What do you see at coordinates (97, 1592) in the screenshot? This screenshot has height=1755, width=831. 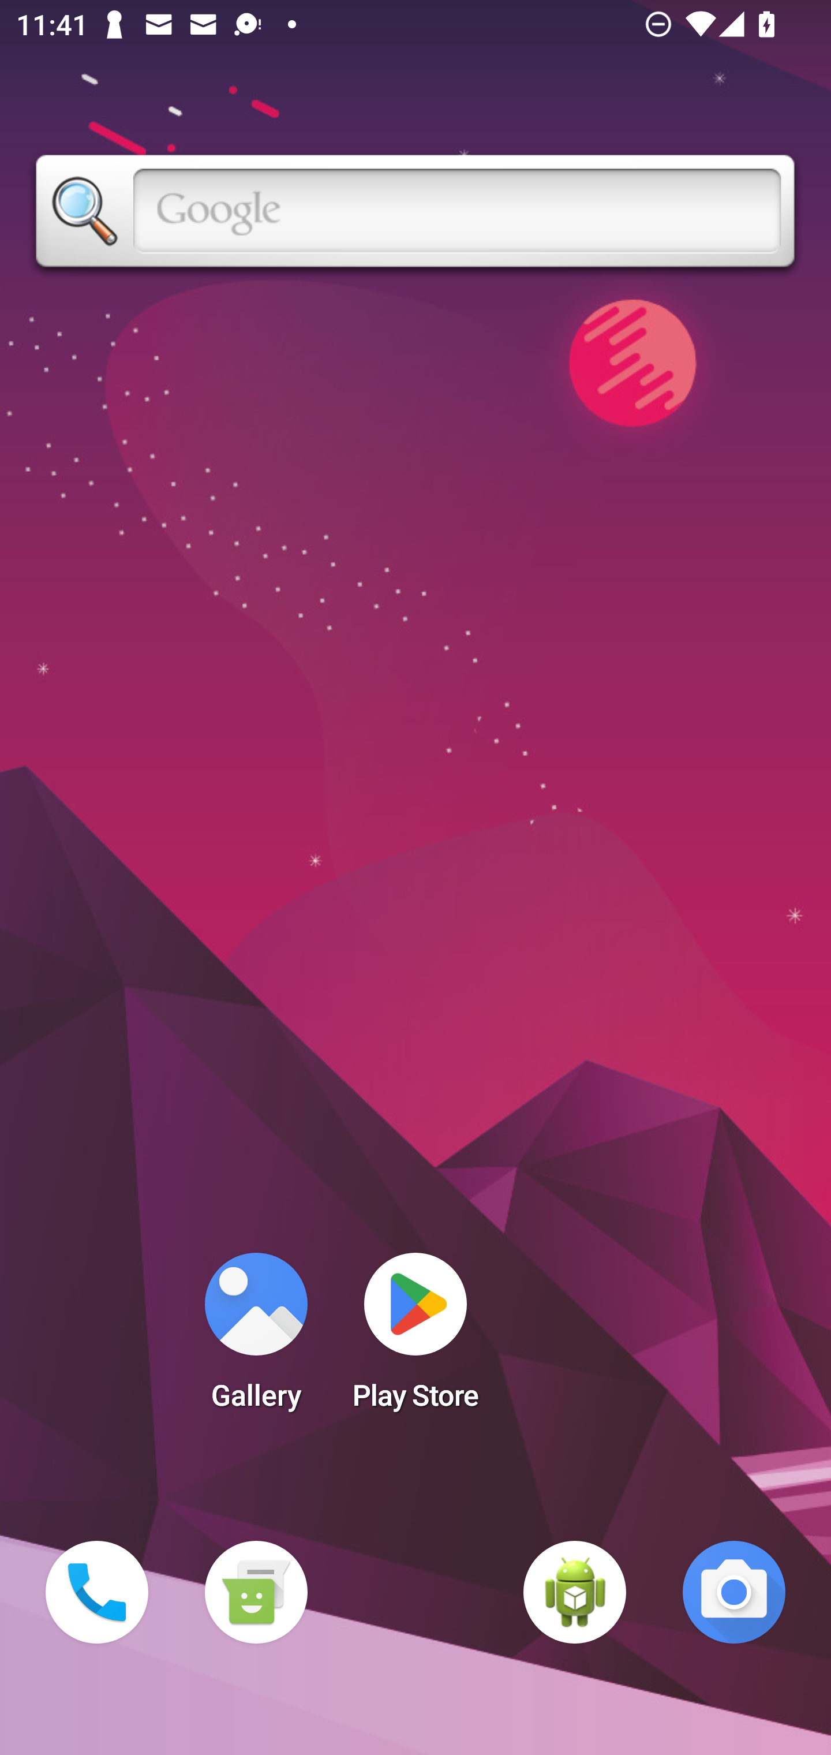 I see `Phone` at bounding box center [97, 1592].